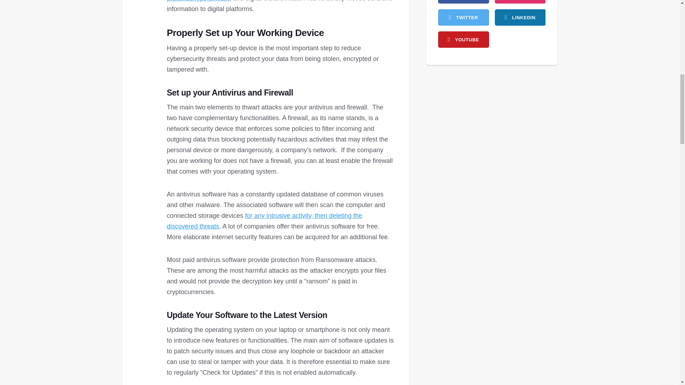 This screenshot has width=685, height=385. What do you see at coordinates (463, 39) in the screenshot?
I see `youtube` at bounding box center [463, 39].